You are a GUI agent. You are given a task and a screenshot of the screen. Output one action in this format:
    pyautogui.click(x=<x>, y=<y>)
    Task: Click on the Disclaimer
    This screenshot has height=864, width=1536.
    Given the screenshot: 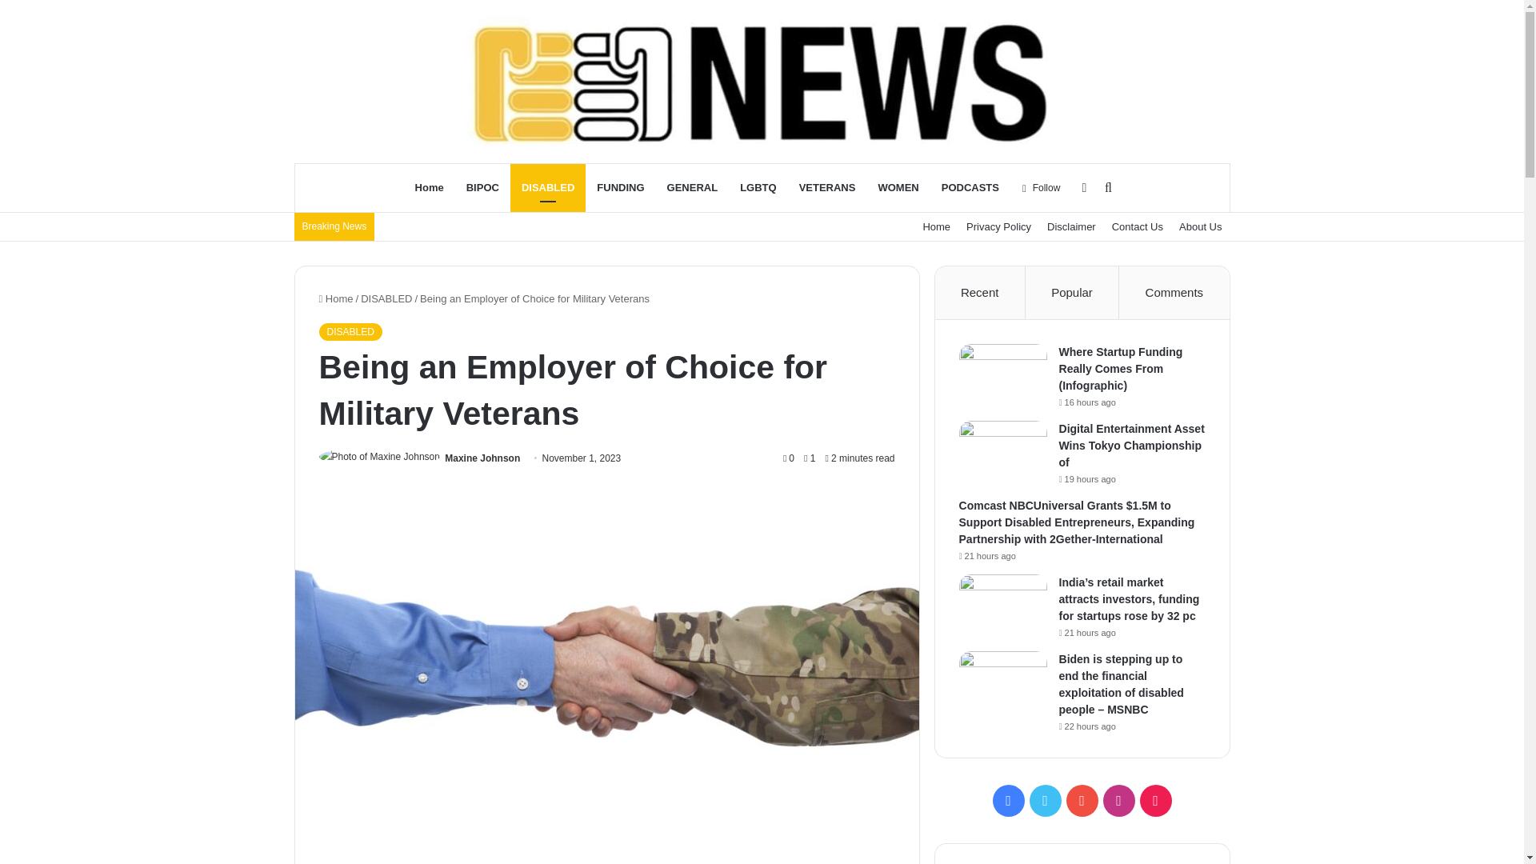 What is the action you would take?
    pyautogui.click(x=1072, y=226)
    